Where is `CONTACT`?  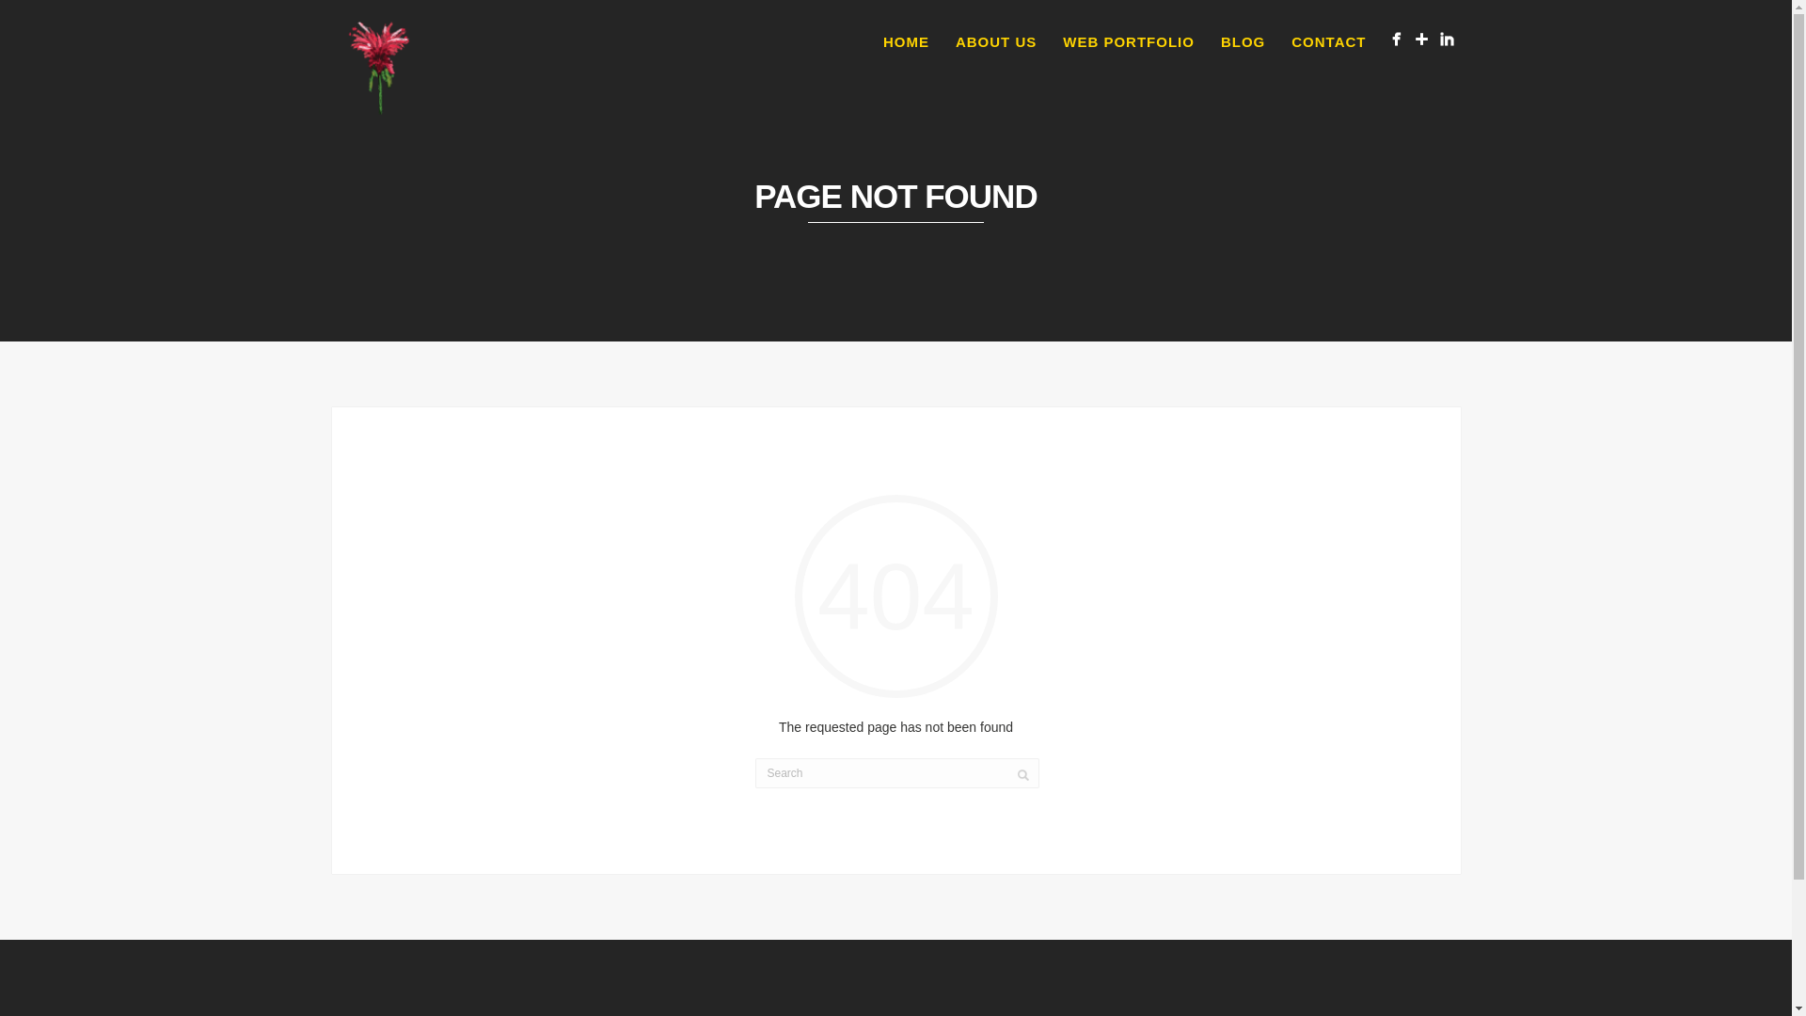
CONTACT is located at coordinates (1328, 42).